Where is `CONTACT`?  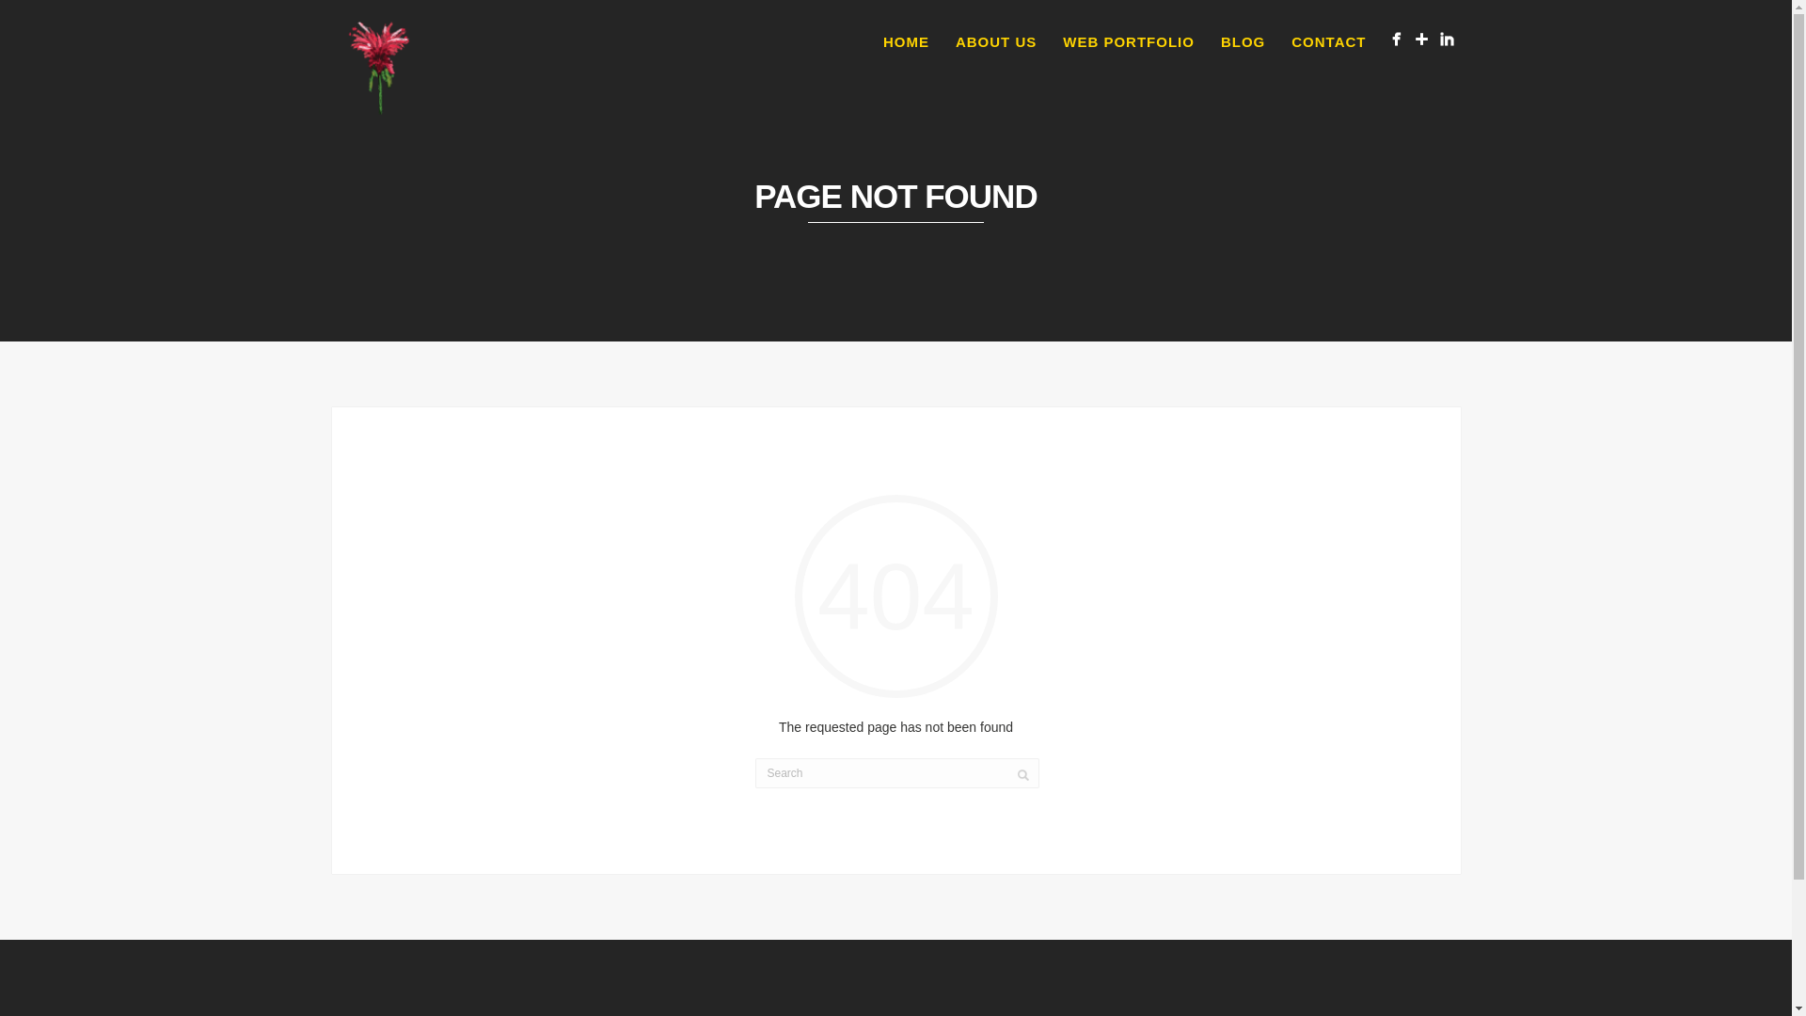
CONTACT is located at coordinates (1328, 42).